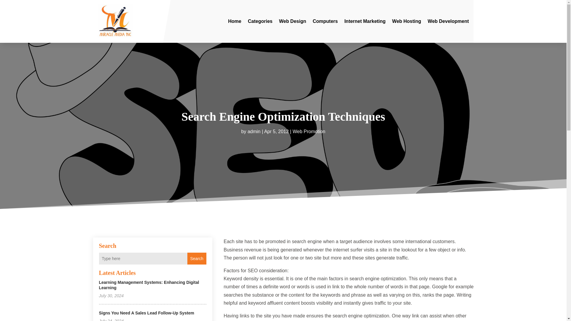  Describe the element at coordinates (448, 21) in the screenshot. I see `Web Development` at that location.